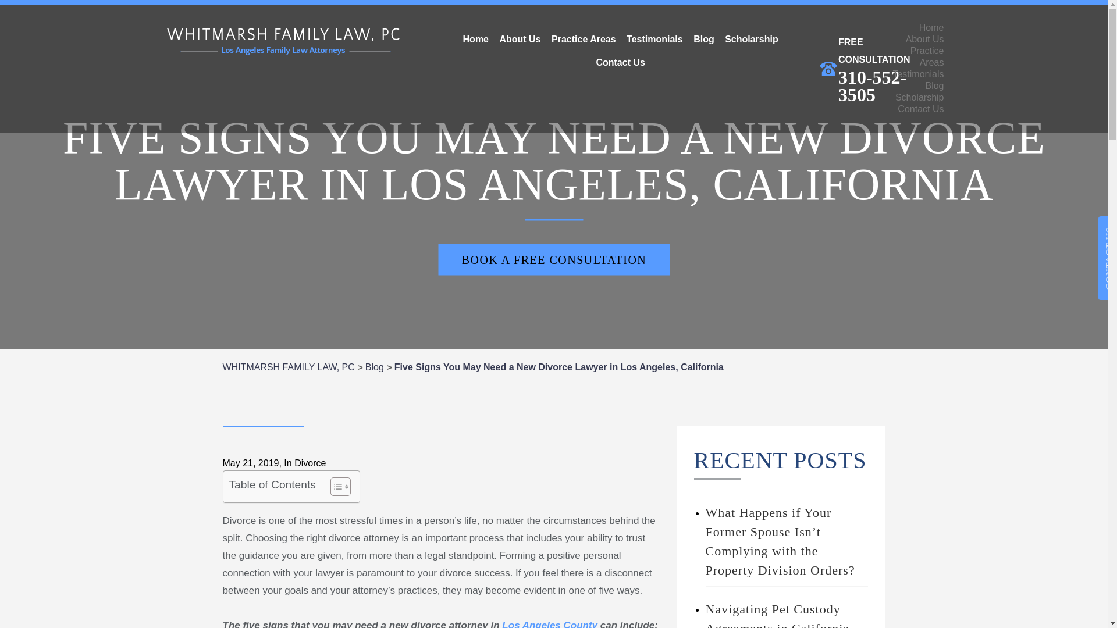  What do you see at coordinates (654, 39) in the screenshot?
I see `Testimonials` at bounding box center [654, 39].